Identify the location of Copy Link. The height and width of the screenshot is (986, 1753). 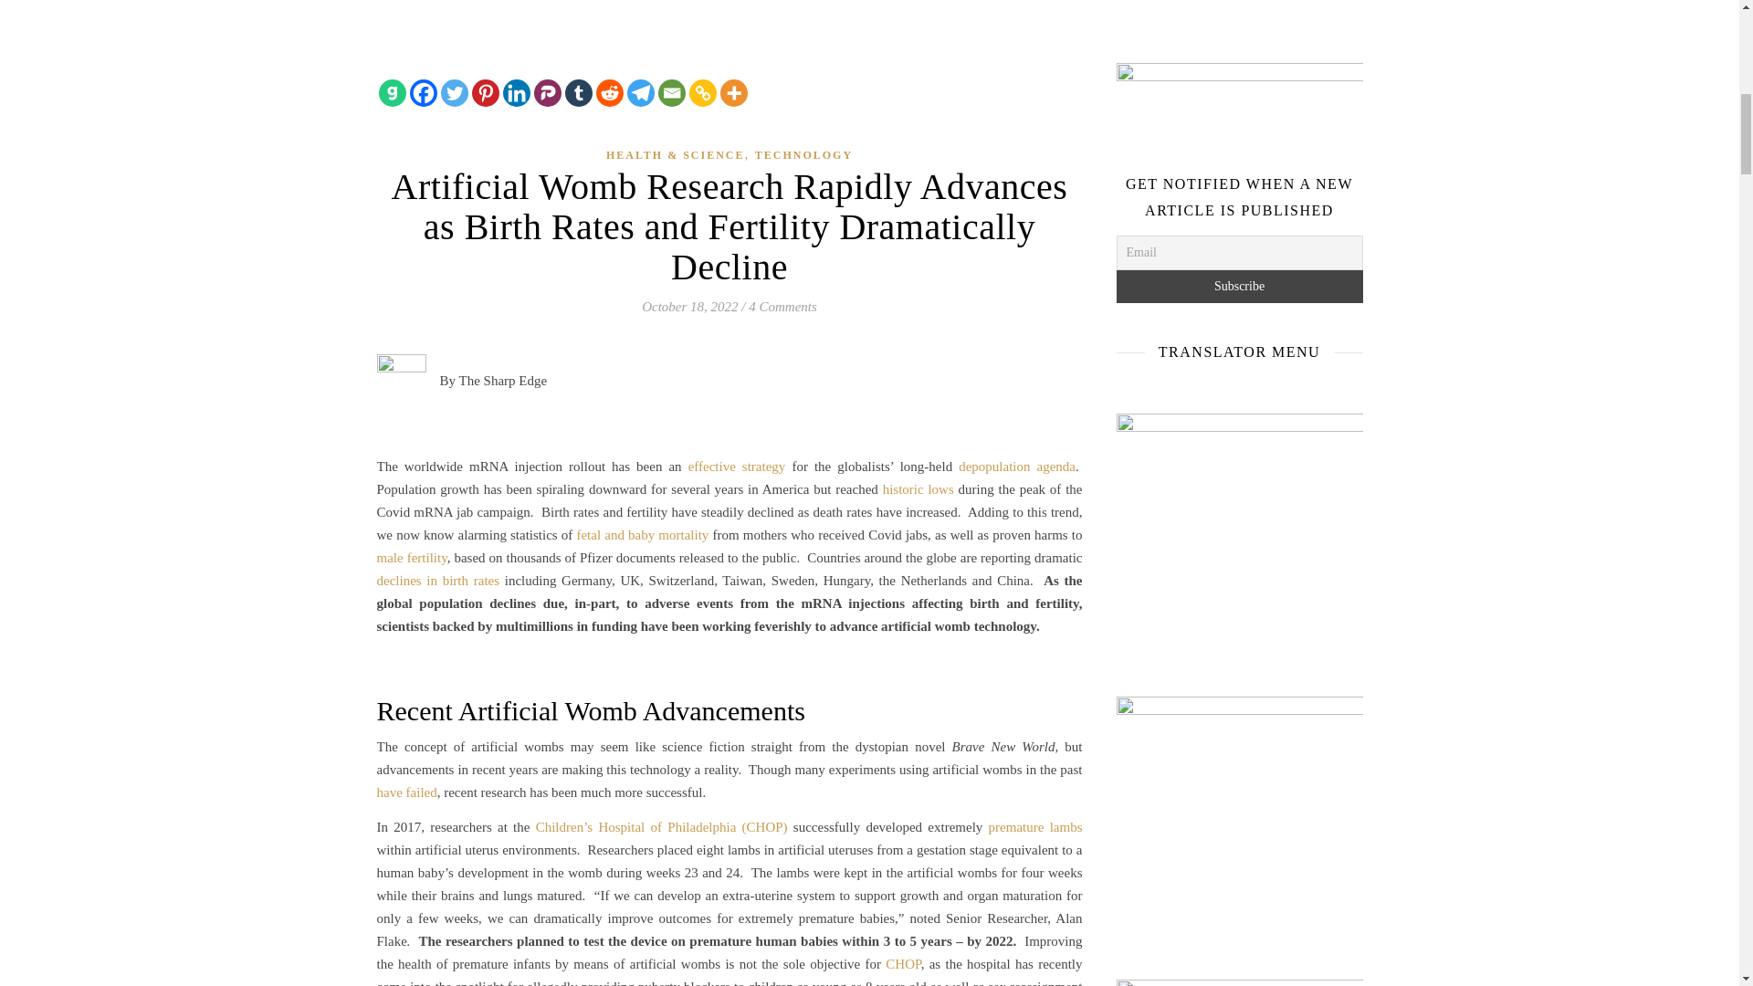
(701, 93).